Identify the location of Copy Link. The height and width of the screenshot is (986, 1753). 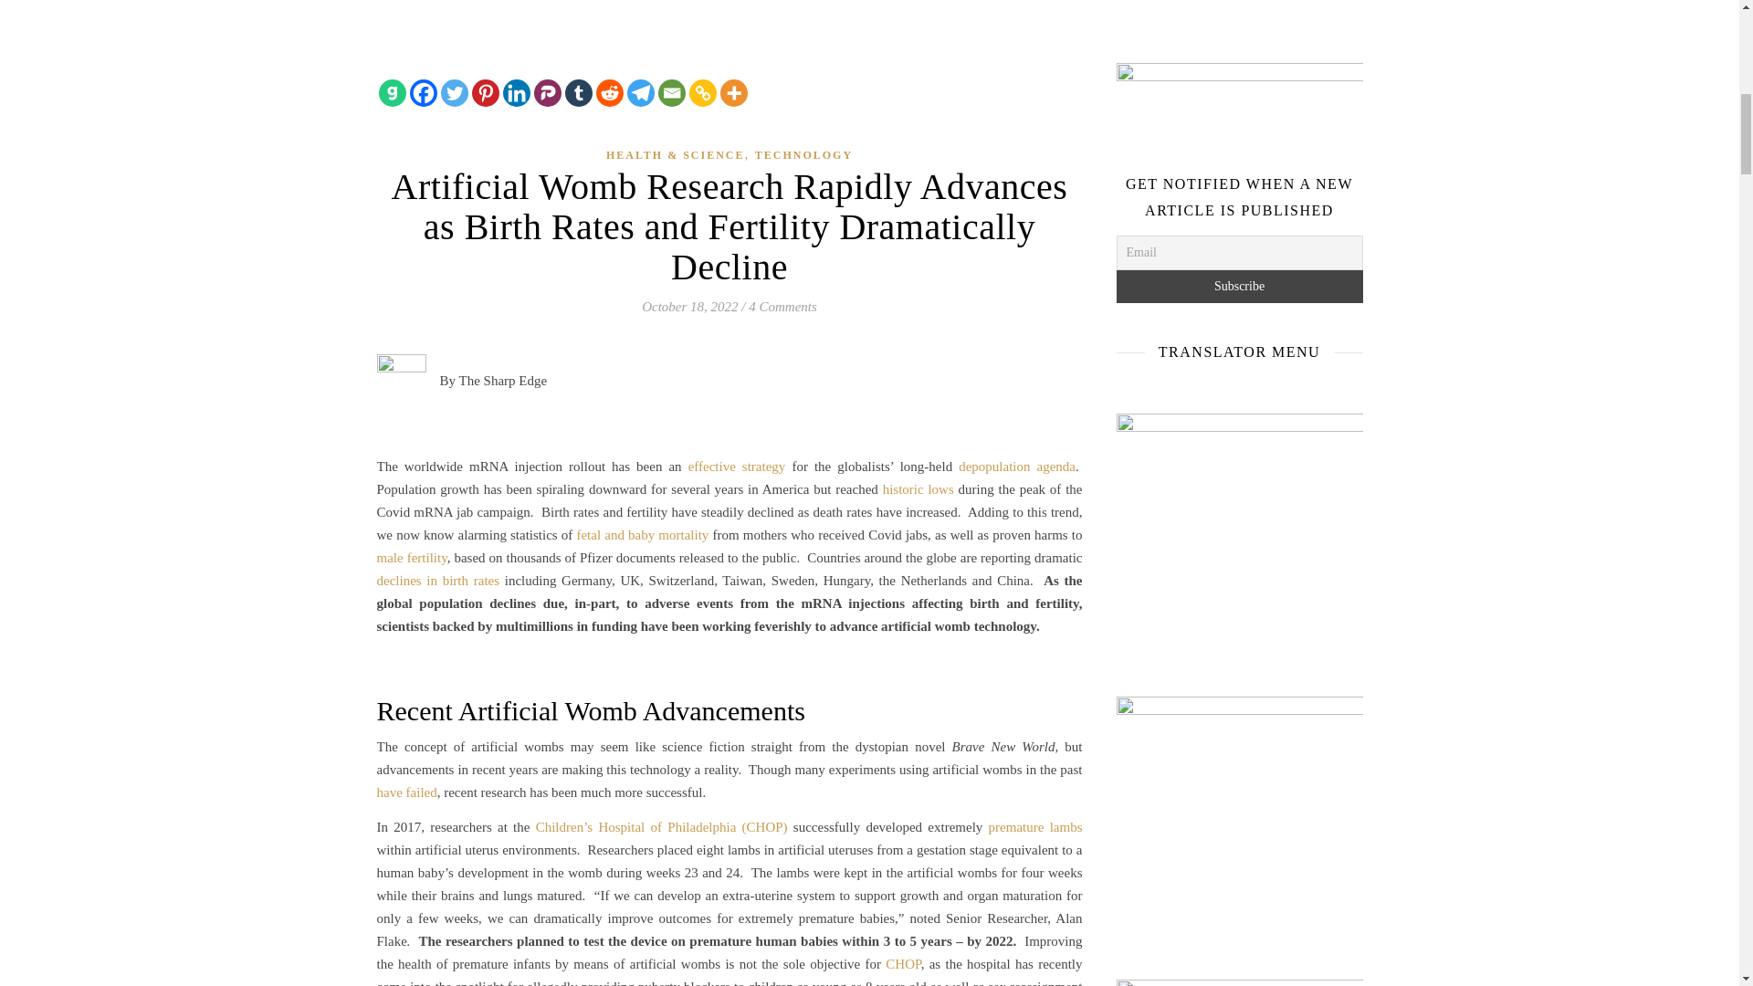
(701, 93).